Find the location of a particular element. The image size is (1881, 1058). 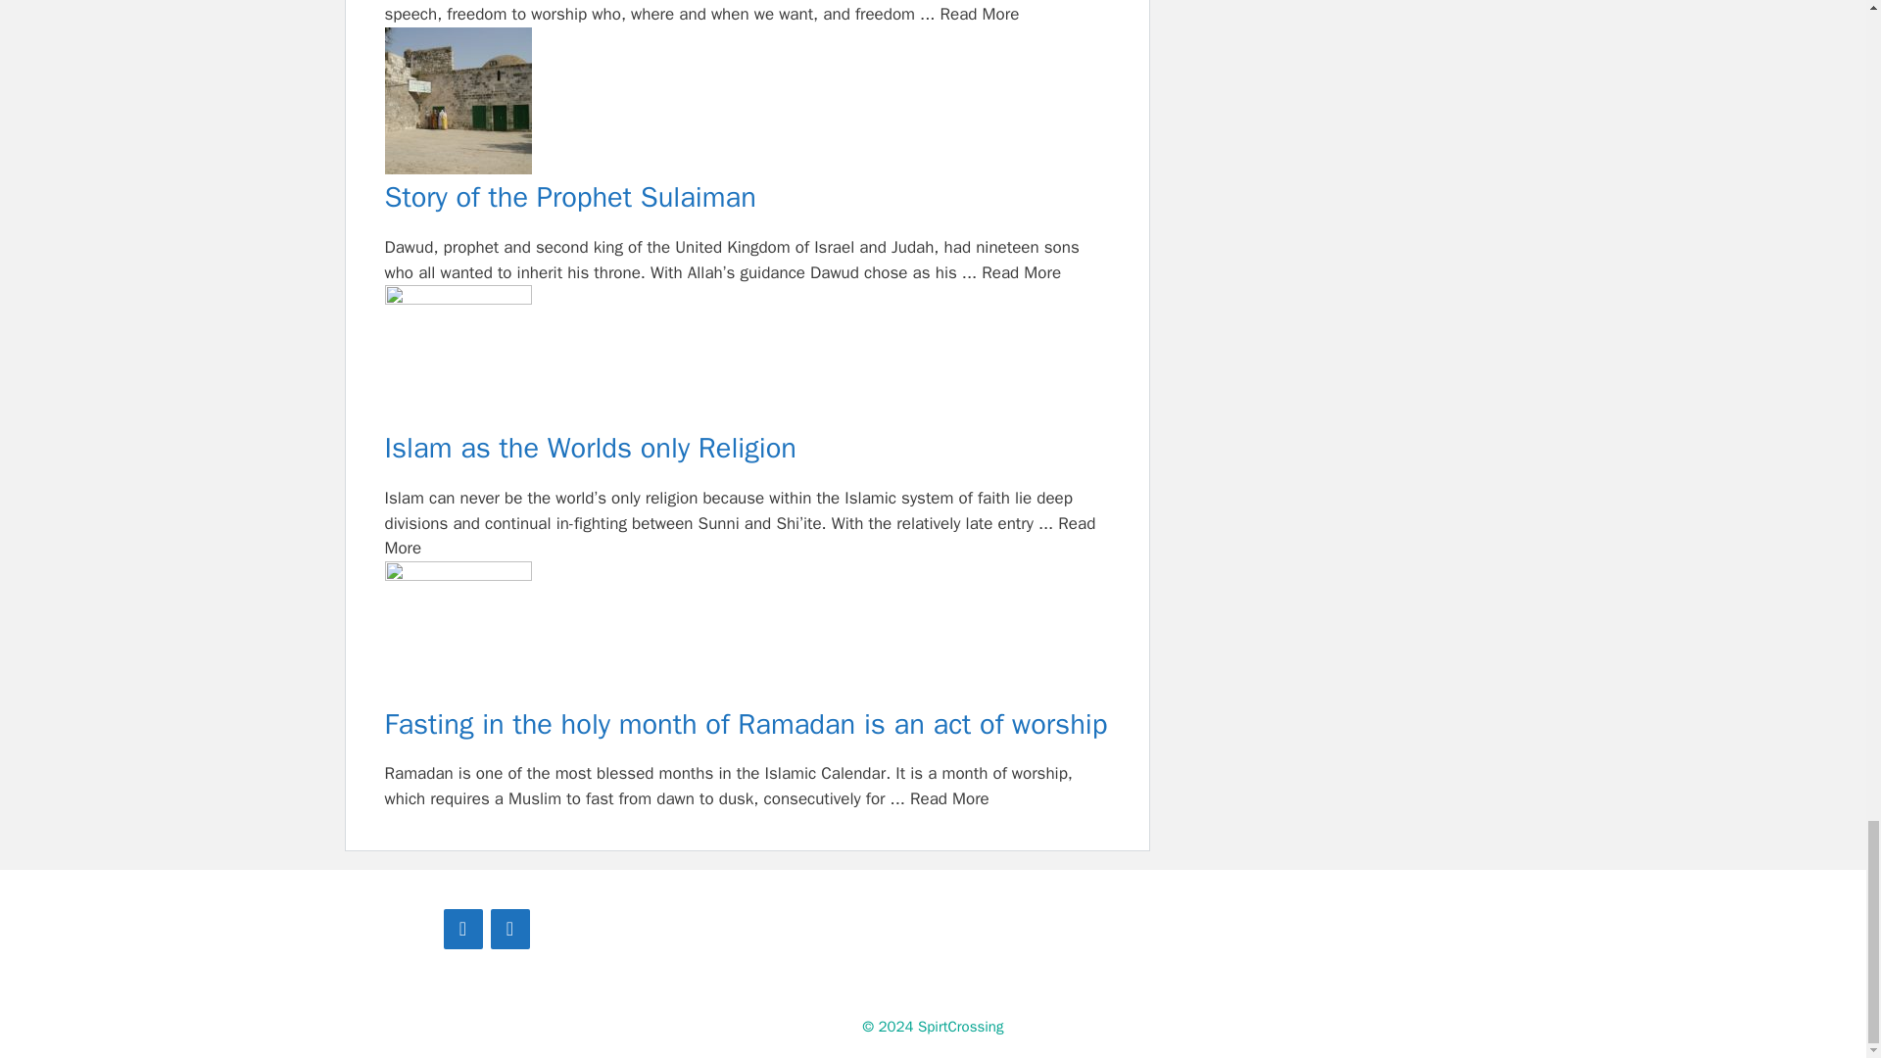

Story of the Prophet Sulaiman is located at coordinates (747, 198).